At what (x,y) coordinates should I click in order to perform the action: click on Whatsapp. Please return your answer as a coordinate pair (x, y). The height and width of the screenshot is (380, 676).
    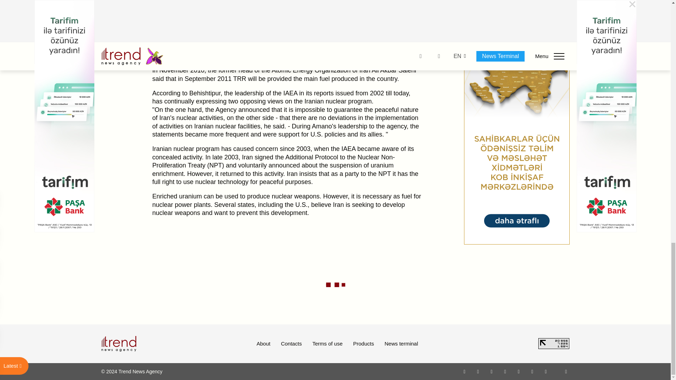
    Looking at the image, I should click on (465, 371).